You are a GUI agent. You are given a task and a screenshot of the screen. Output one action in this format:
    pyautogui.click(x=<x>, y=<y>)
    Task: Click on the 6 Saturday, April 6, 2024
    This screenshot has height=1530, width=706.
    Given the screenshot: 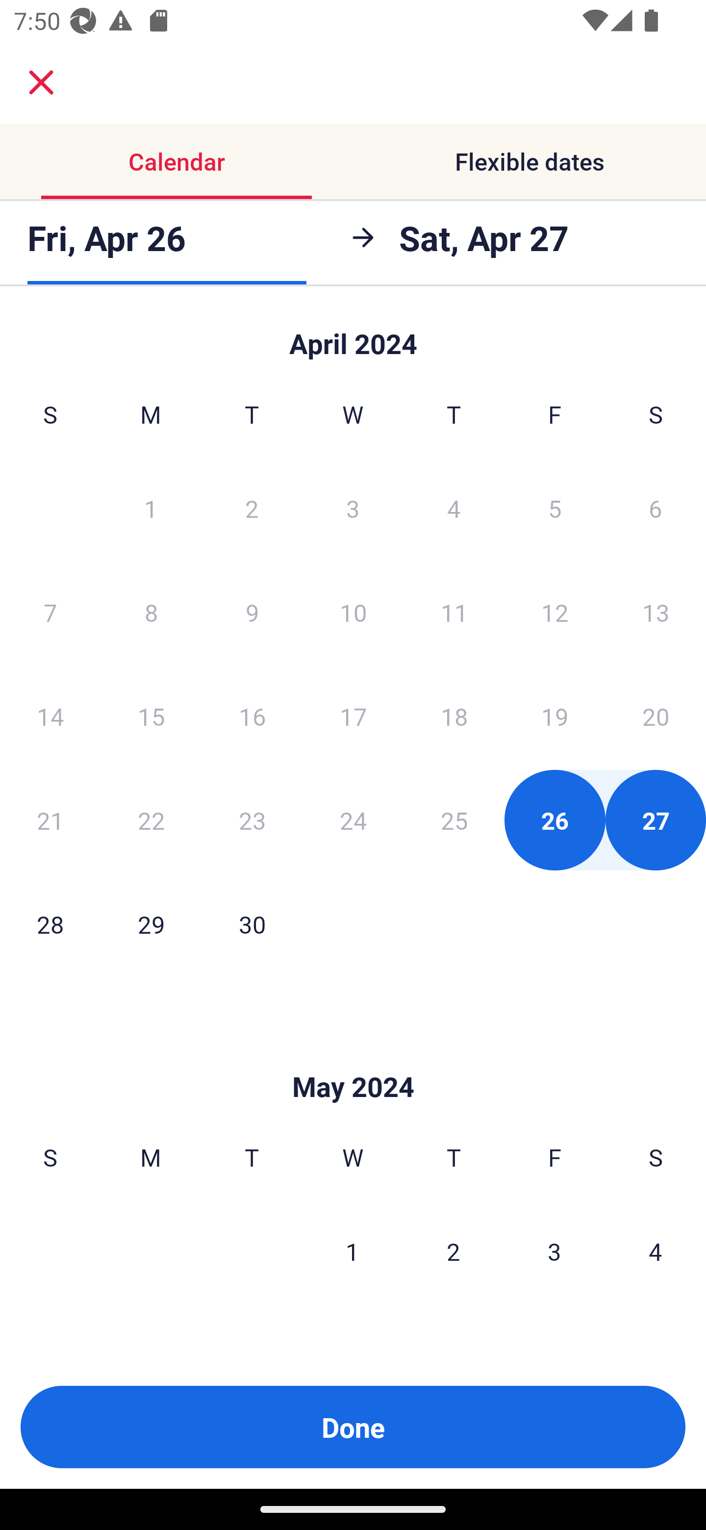 What is the action you would take?
    pyautogui.click(x=656, y=508)
    